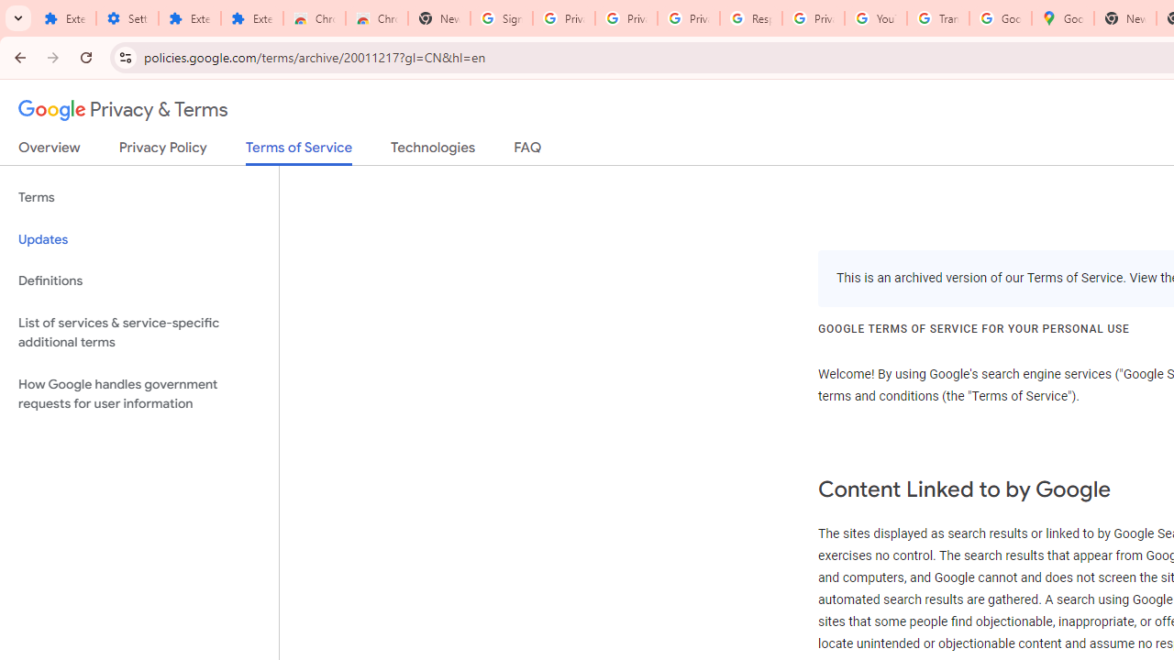  What do you see at coordinates (1124, 18) in the screenshot?
I see `New Tab` at bounding box center [1124, 18].